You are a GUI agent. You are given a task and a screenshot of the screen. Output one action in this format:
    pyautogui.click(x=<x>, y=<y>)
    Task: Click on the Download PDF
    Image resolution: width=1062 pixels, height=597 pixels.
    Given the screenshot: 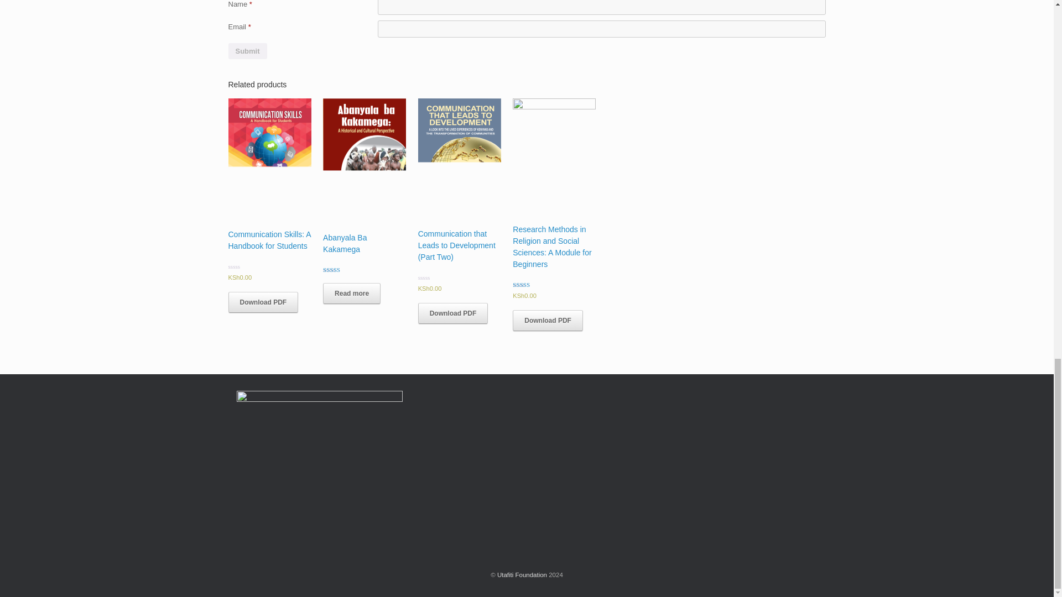 What is the action you would take?
    pyautogui.click(x=263, y=302)
    